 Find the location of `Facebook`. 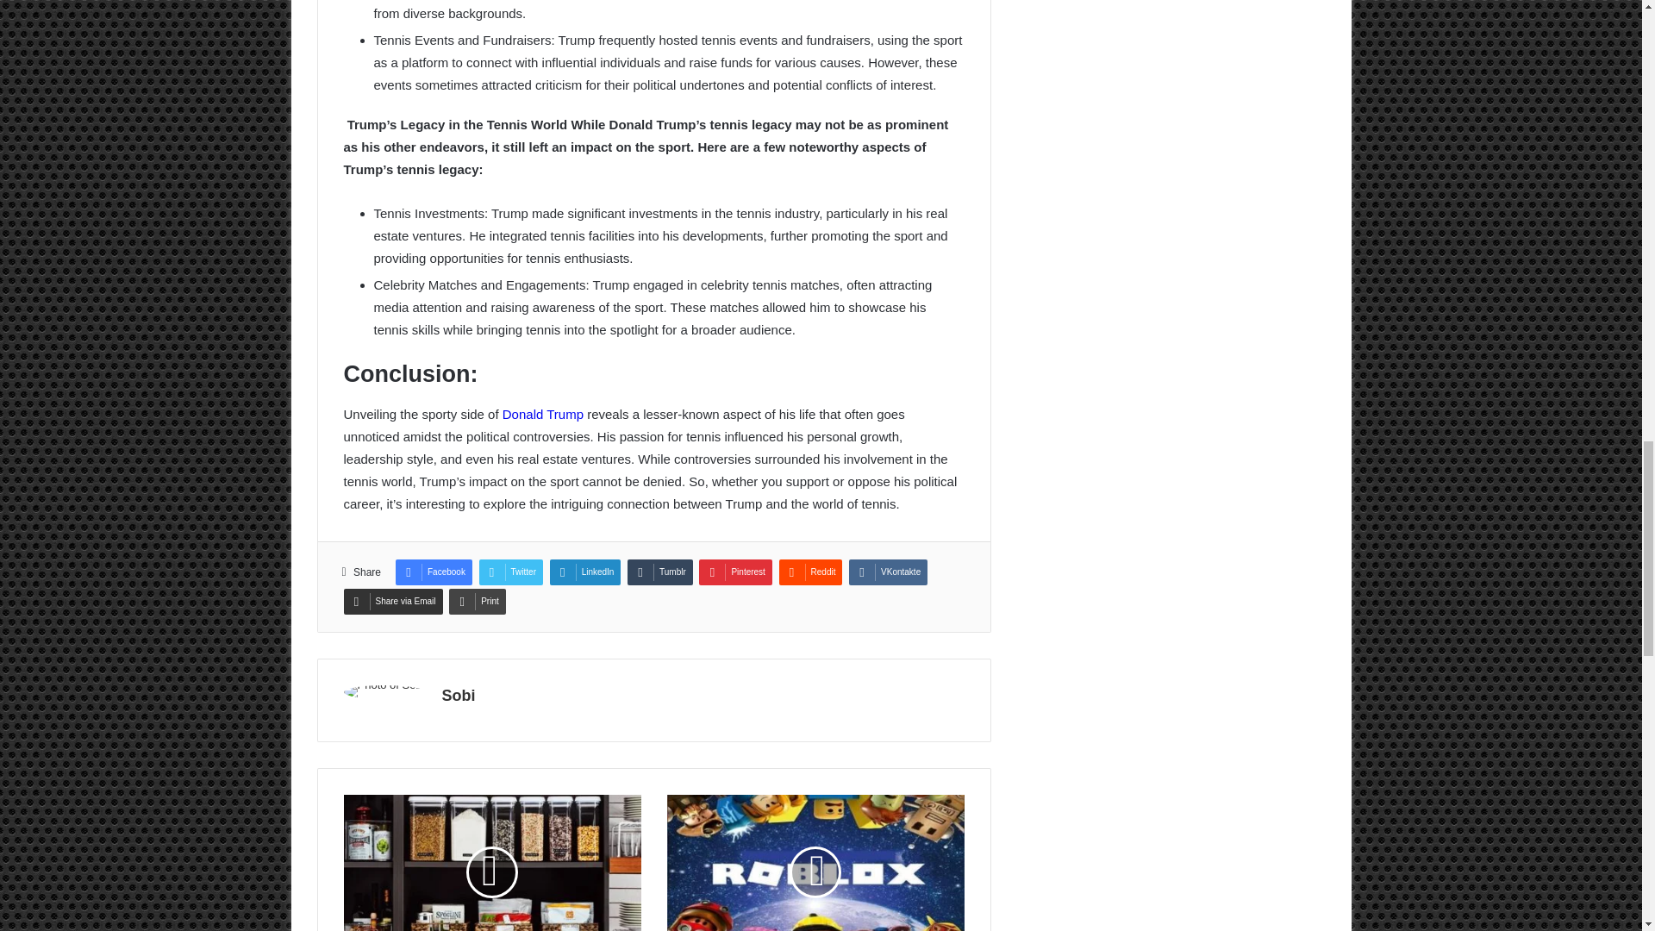

Facebook is located at coordinates (433, 572).